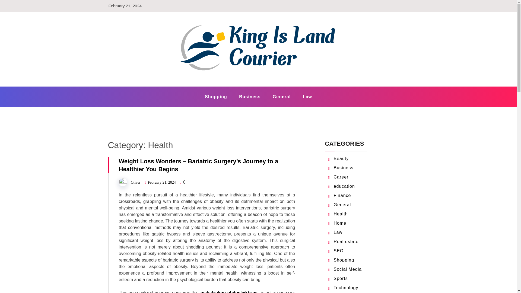 The image size is (521, 293). What do you see at coordinates (341, 278) in the screenshot?
I see `Sports` at bounding box center [341, 278].